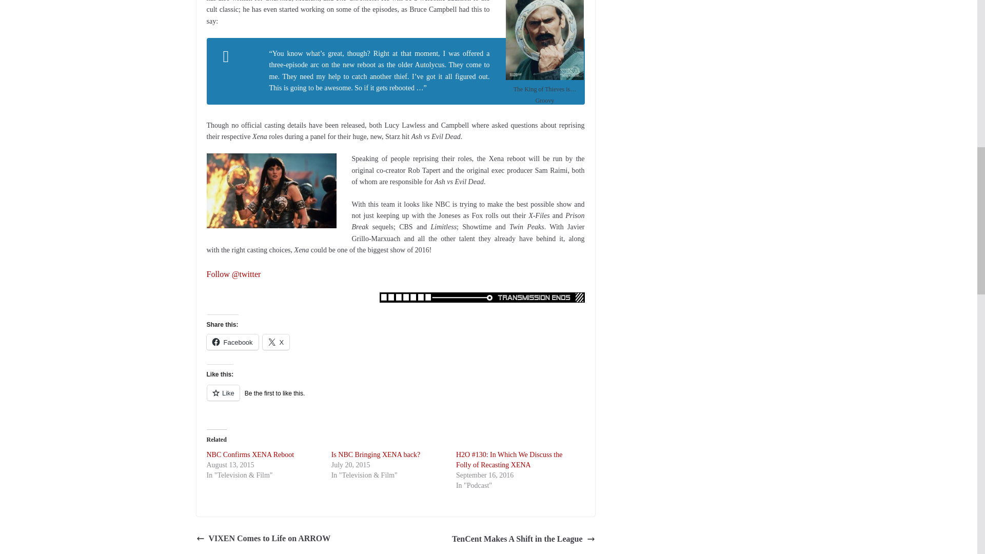  Describe the element at coordinates (276, 342) in the screenshot. I see `Click to share on X` at that location.